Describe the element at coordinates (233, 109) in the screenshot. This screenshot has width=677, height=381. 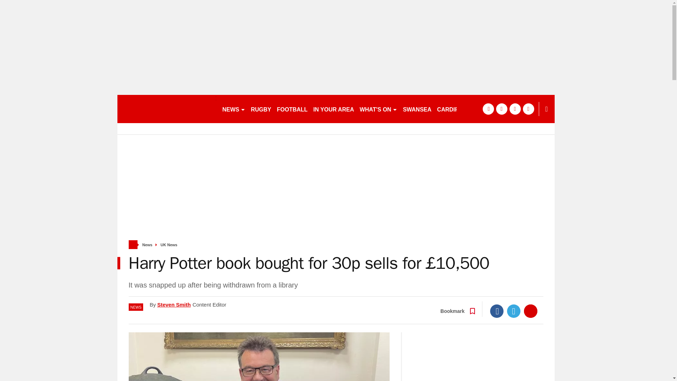
I see `NEWS` at that location.